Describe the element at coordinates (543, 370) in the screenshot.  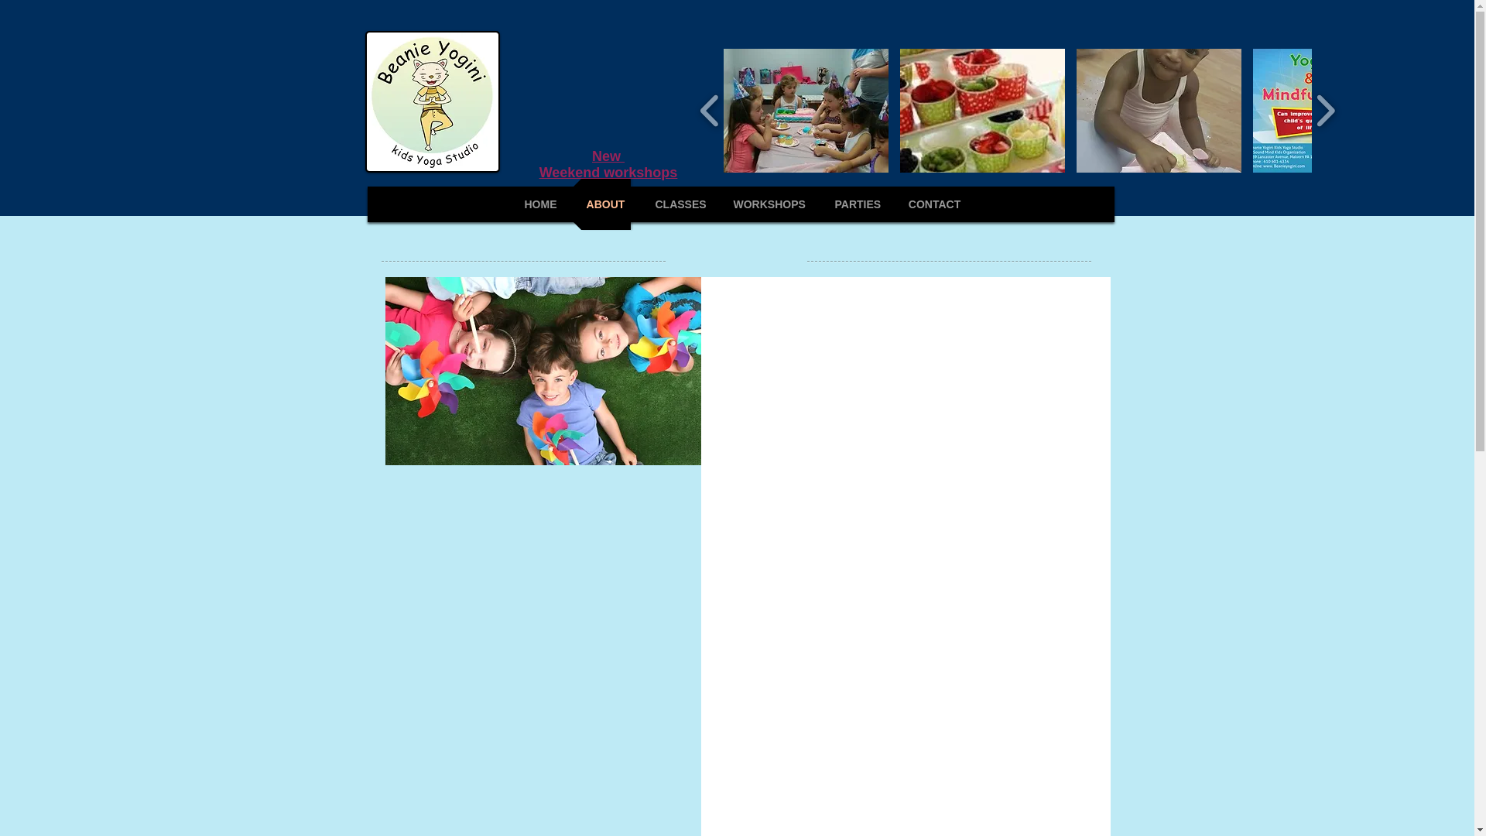
I see `Pinwheel Kids` at that location.